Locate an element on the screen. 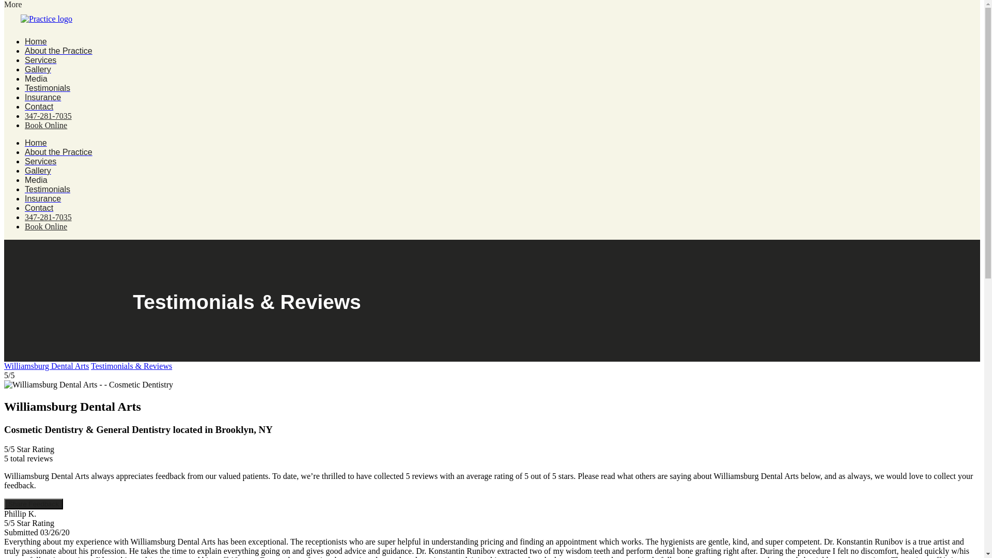 Image resolution: width=992 pixels, height=558 pixels. Share Feedback is located at coordinates (33, 504).